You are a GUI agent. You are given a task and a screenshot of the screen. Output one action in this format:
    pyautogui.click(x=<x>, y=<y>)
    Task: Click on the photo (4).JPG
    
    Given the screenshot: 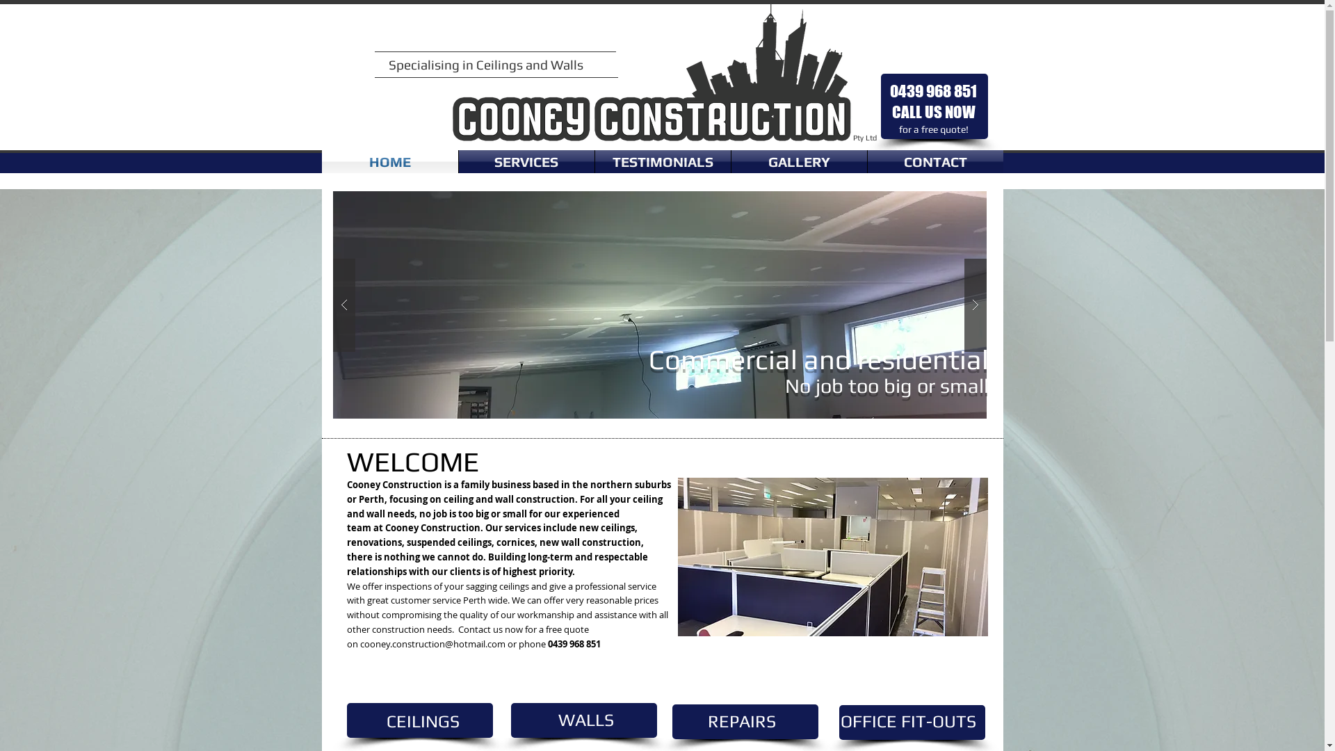 What is the action you would take?
    pyautogui.click(x=832, y=557)
    